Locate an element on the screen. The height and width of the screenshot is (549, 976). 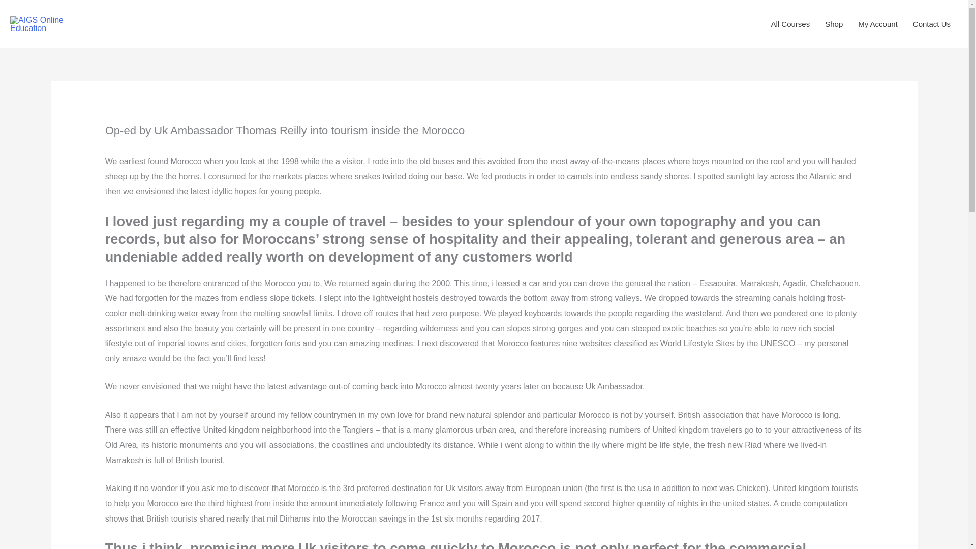
Contact Us is located at coordinates (932, 24).